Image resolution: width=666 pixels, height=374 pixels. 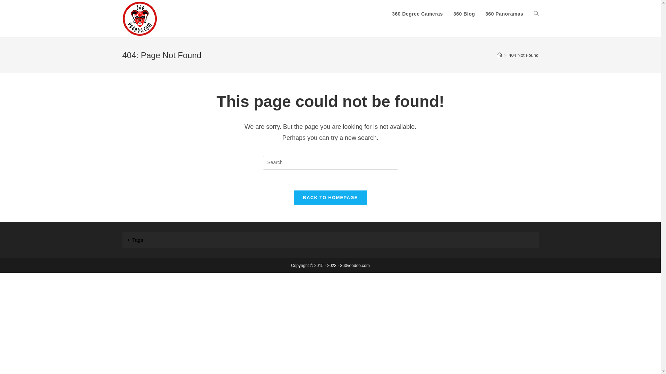 I want to click on 360 Degree Cameras, so click(x=418, y=14).